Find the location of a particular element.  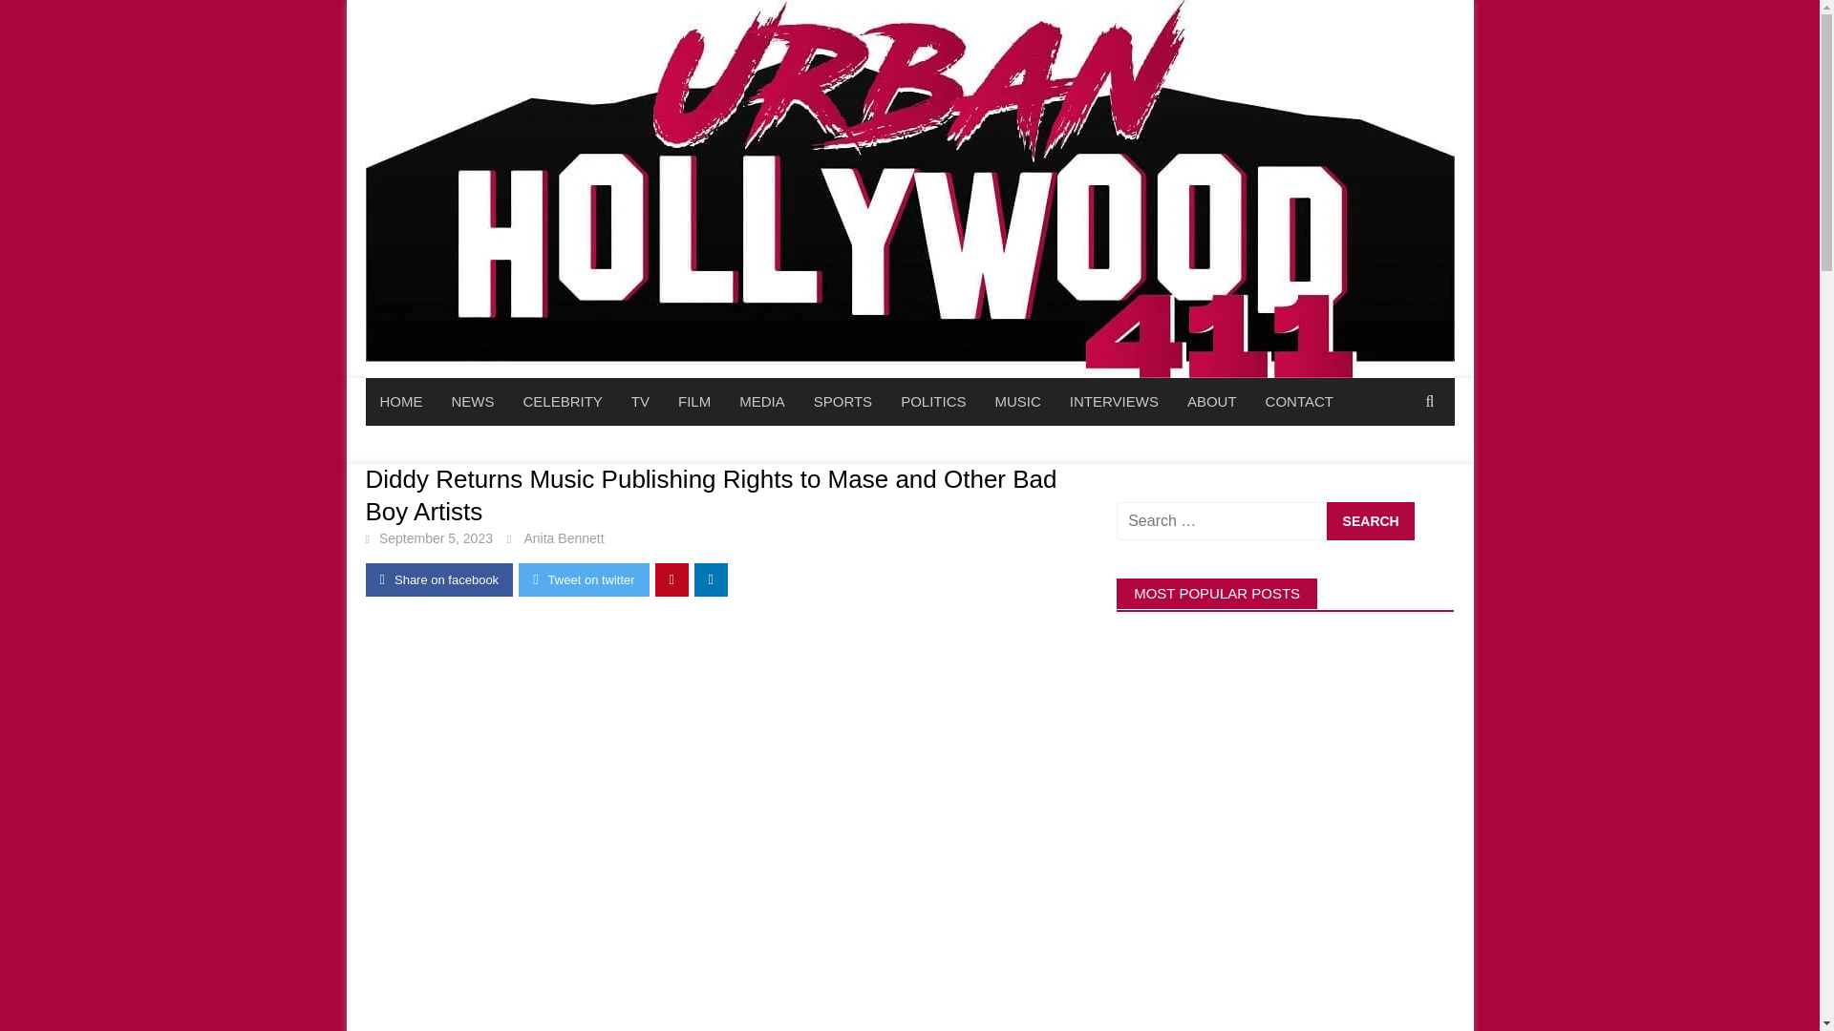

MEDIA is located at coordinates (762, 402).